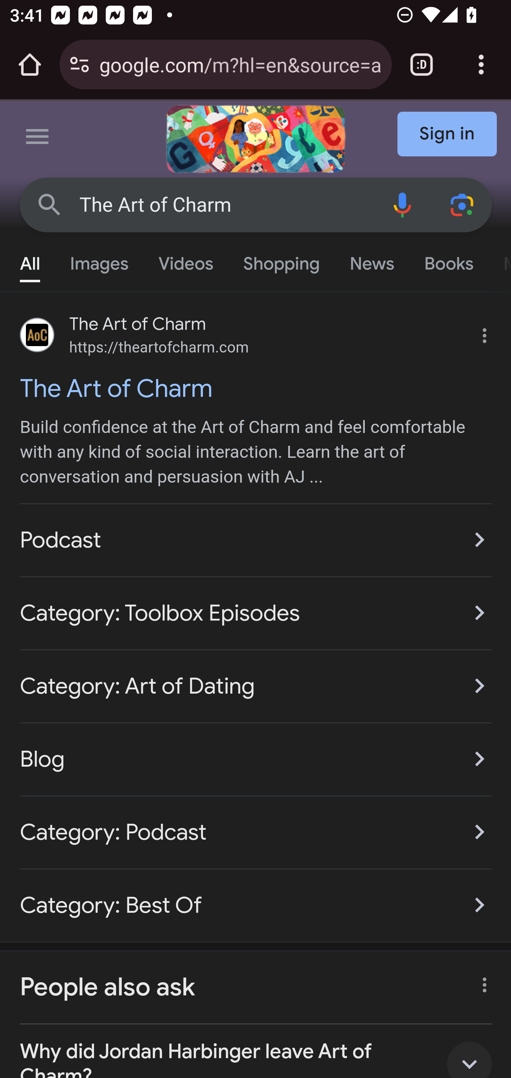  I want to click on Category: Toolbox Episodes, so click(256, 613).